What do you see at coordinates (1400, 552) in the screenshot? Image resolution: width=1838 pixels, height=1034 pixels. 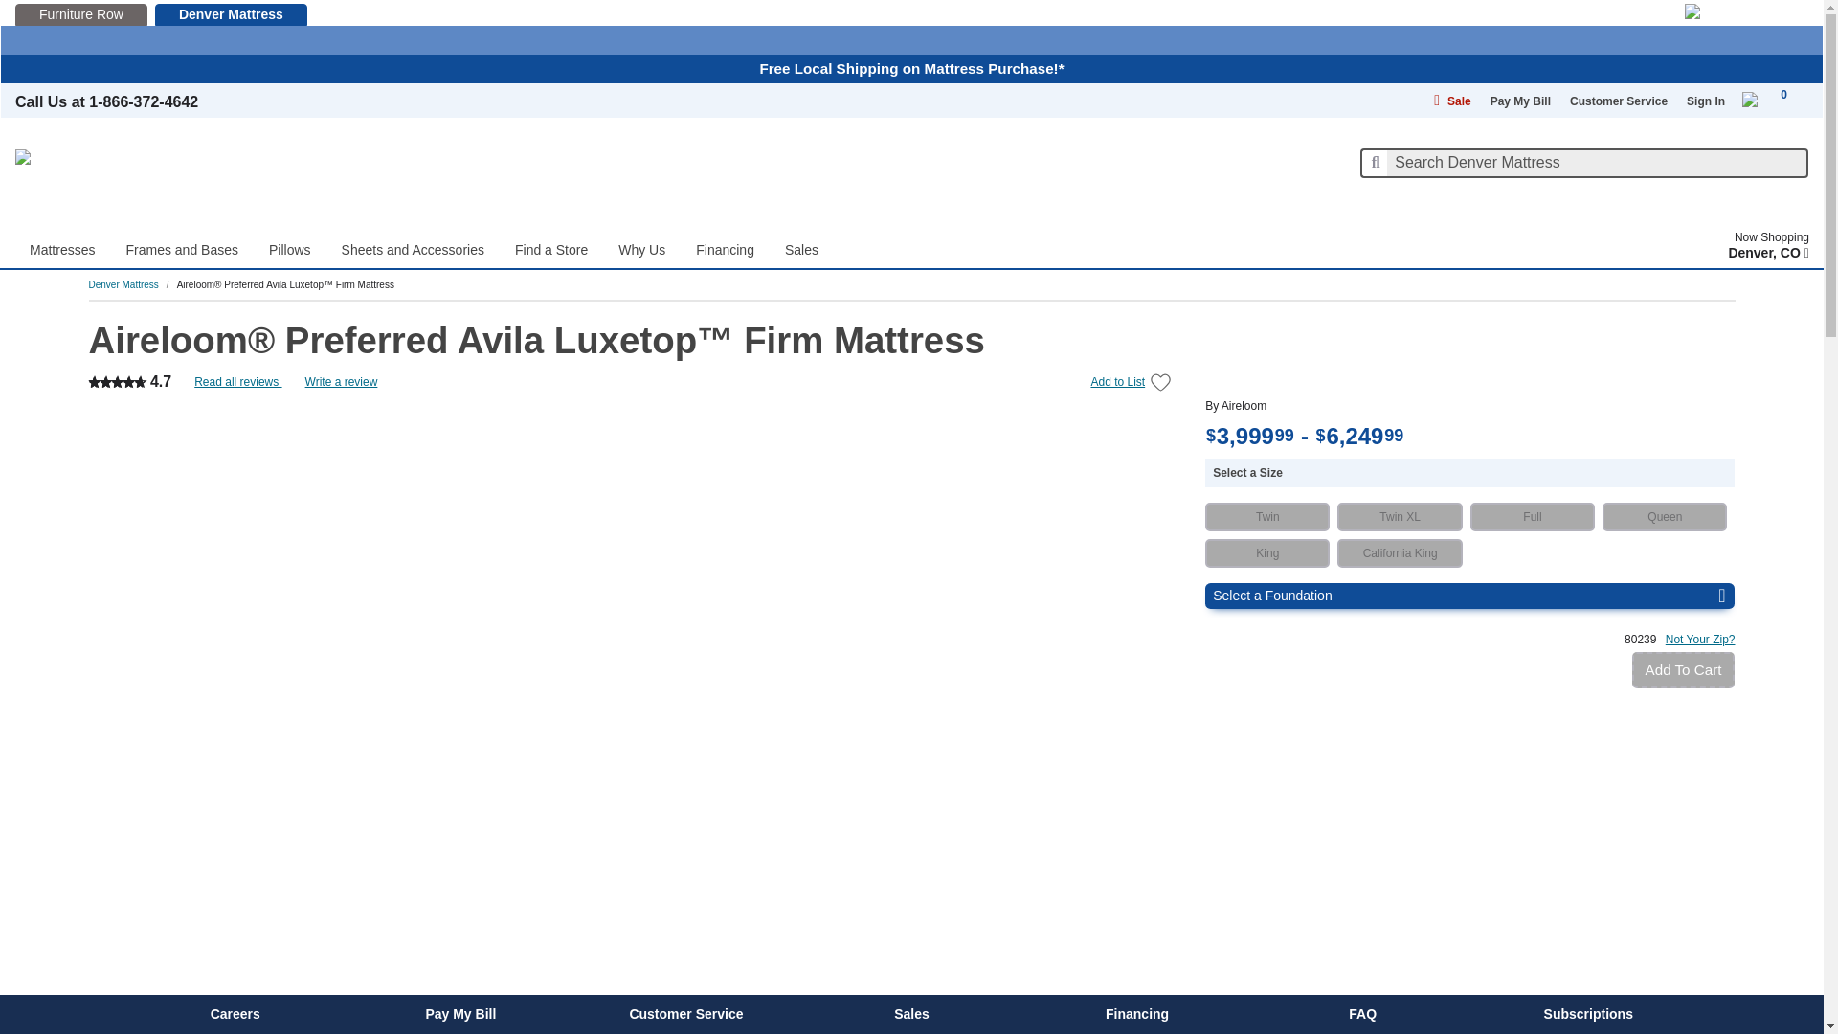 I see `California King` at bounding box center [1400, 552].